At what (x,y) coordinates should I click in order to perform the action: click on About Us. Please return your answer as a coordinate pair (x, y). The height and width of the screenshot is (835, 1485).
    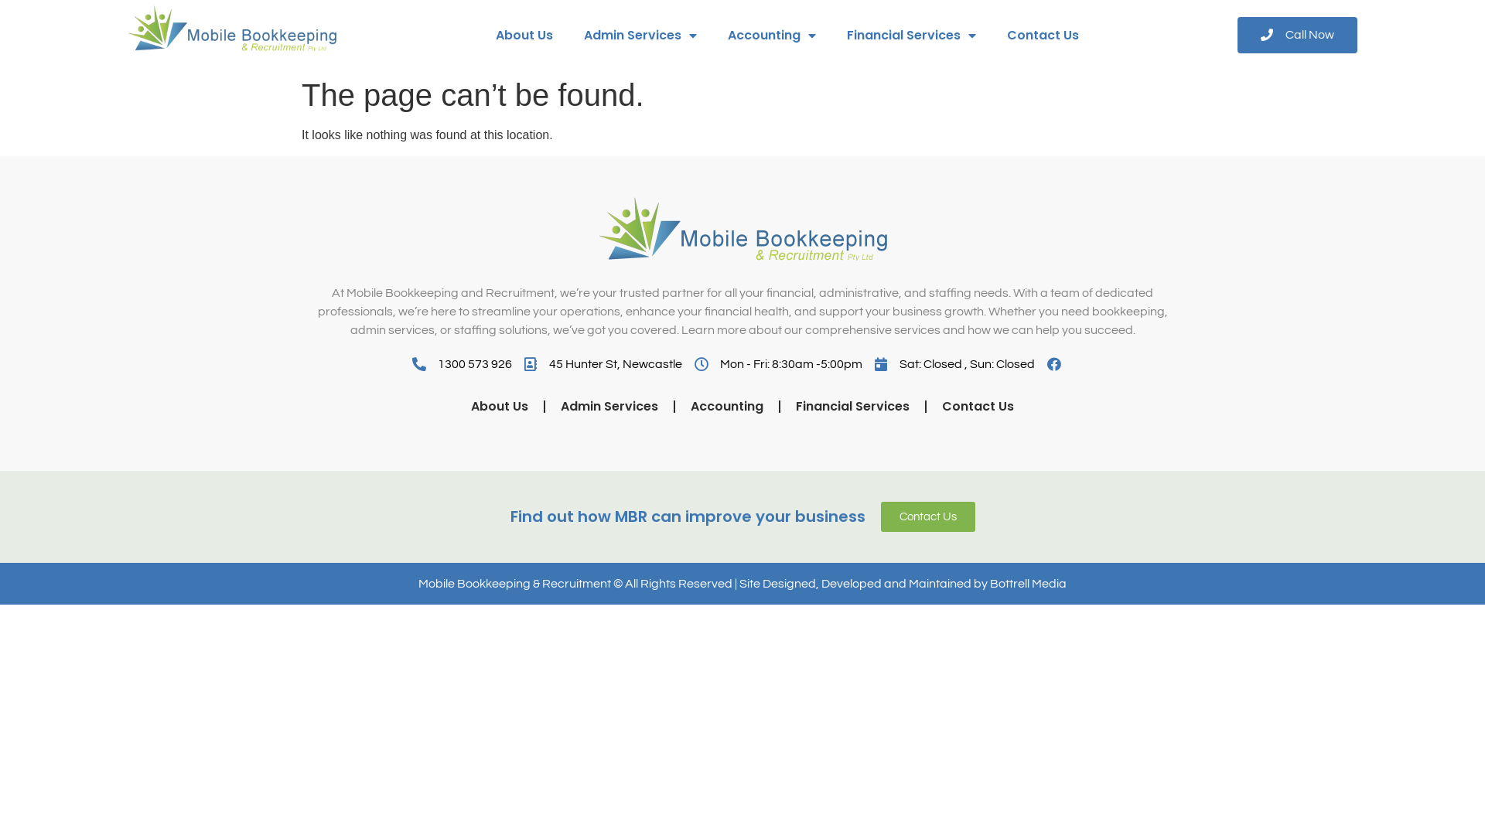
    Looking at the image, I should click on (524, 36).